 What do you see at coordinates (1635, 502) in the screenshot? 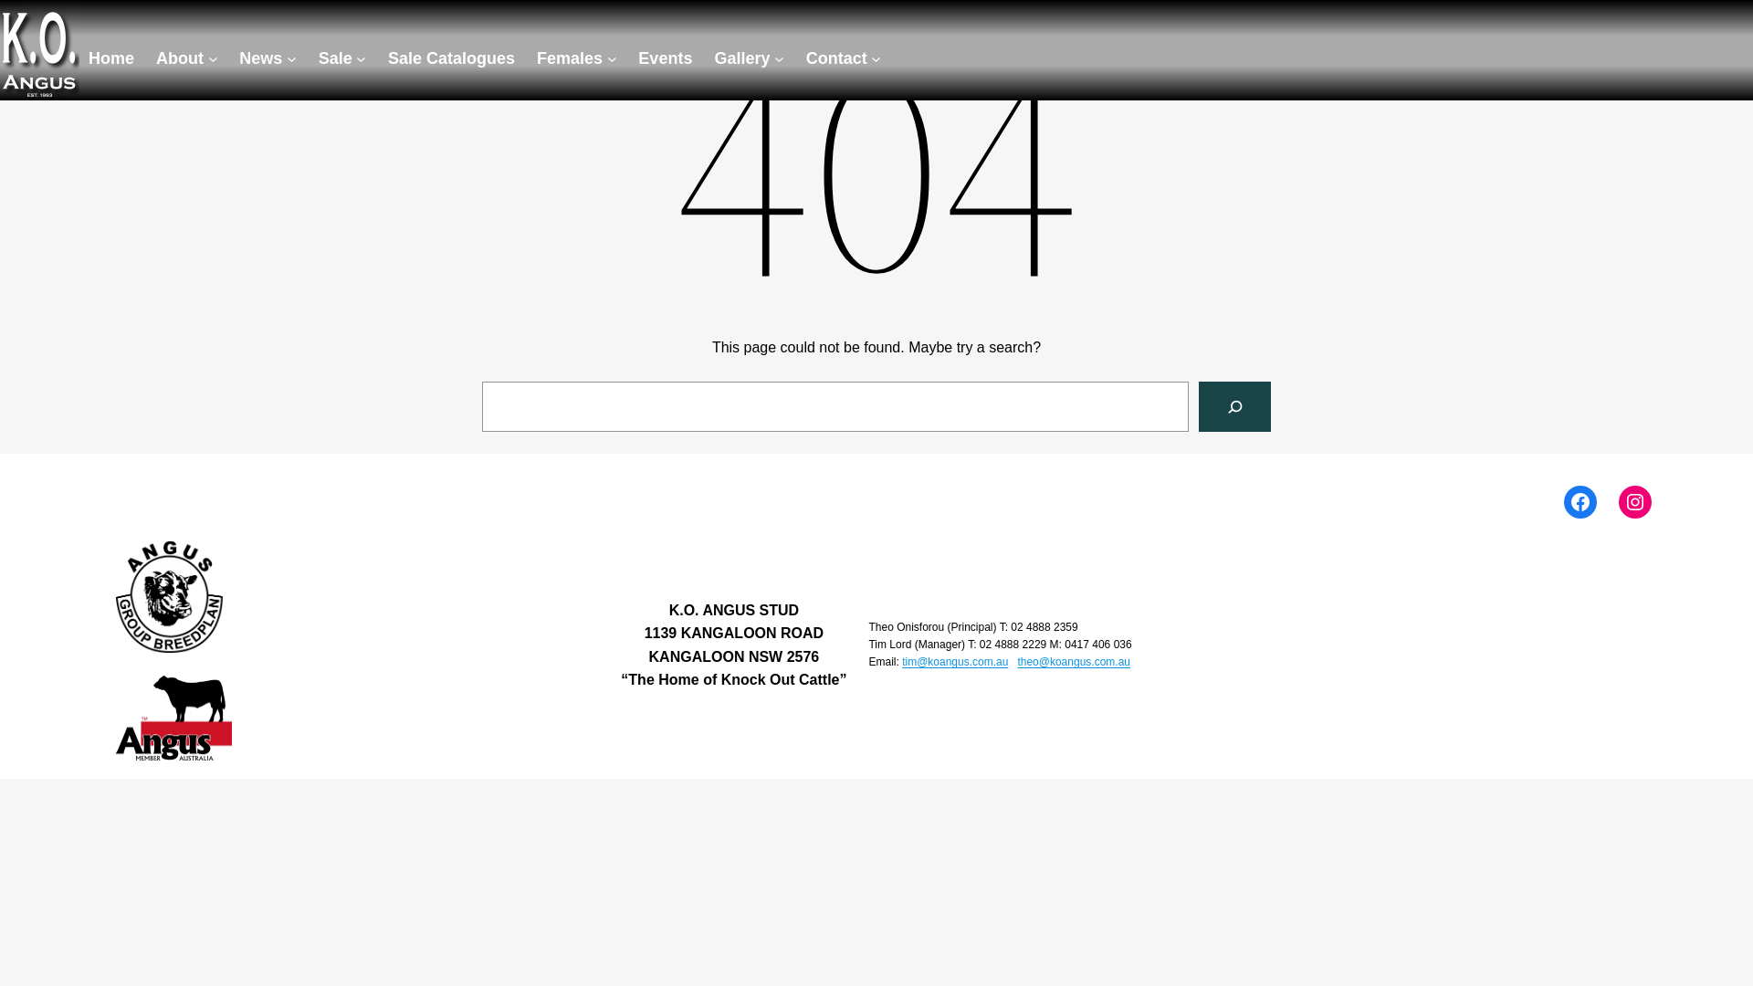
I see `Instagram` at bounding box center [1635, 502].